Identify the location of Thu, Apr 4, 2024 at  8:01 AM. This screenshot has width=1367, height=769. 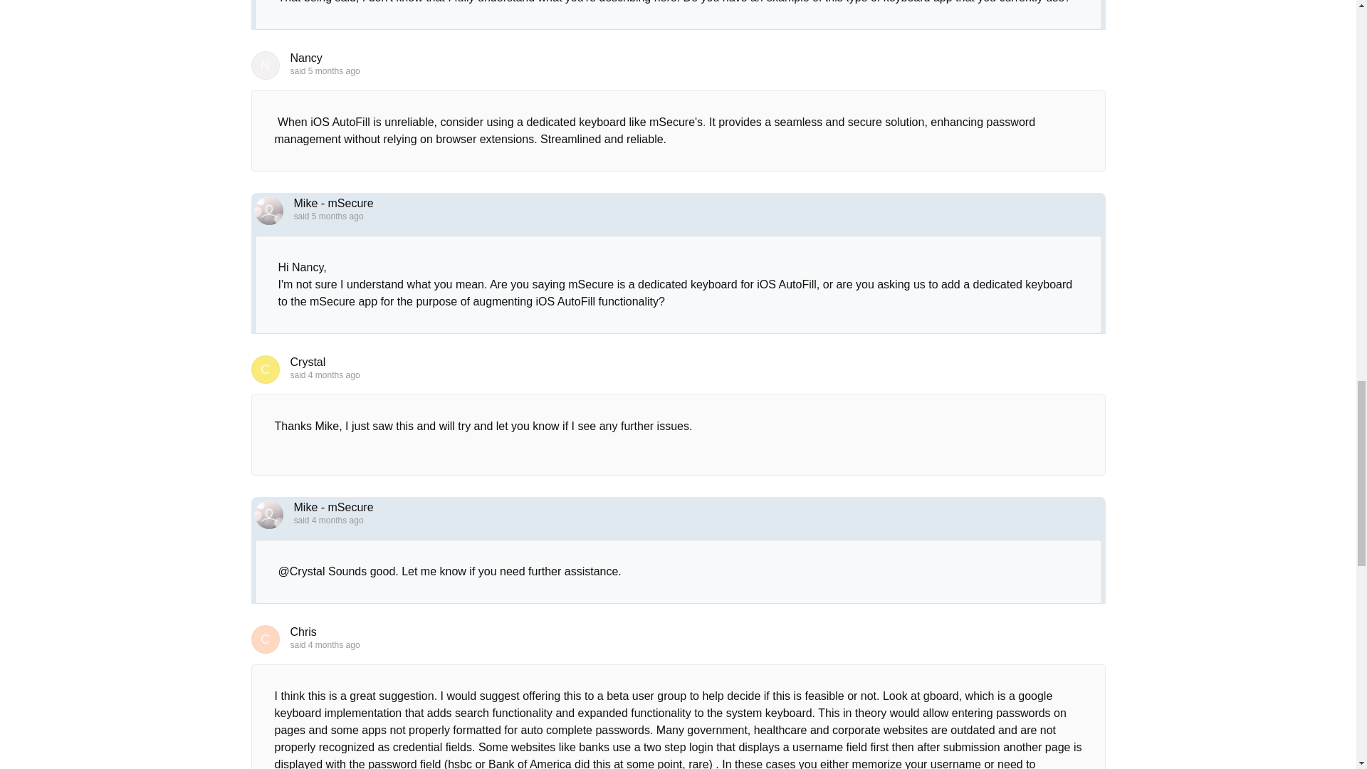
(337, 520).